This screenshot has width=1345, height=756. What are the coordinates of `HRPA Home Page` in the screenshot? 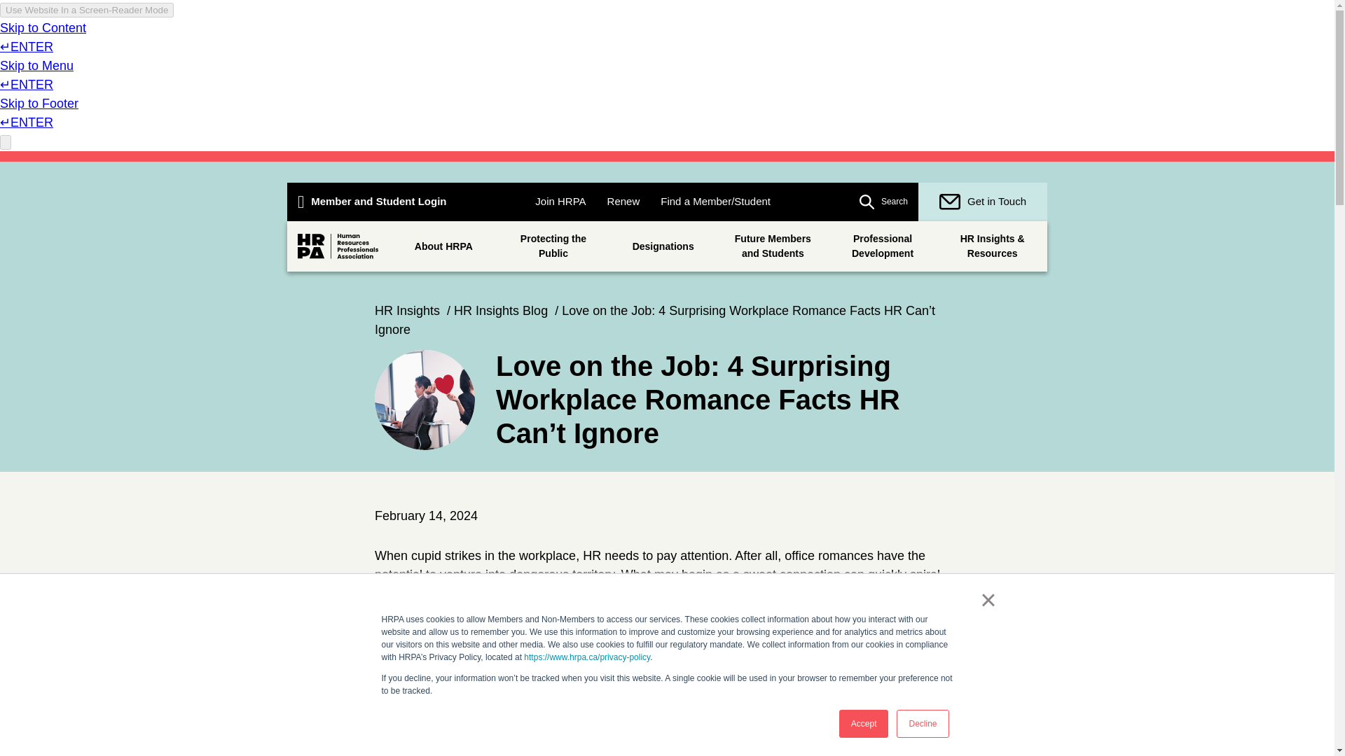 It's located at (338, 246).